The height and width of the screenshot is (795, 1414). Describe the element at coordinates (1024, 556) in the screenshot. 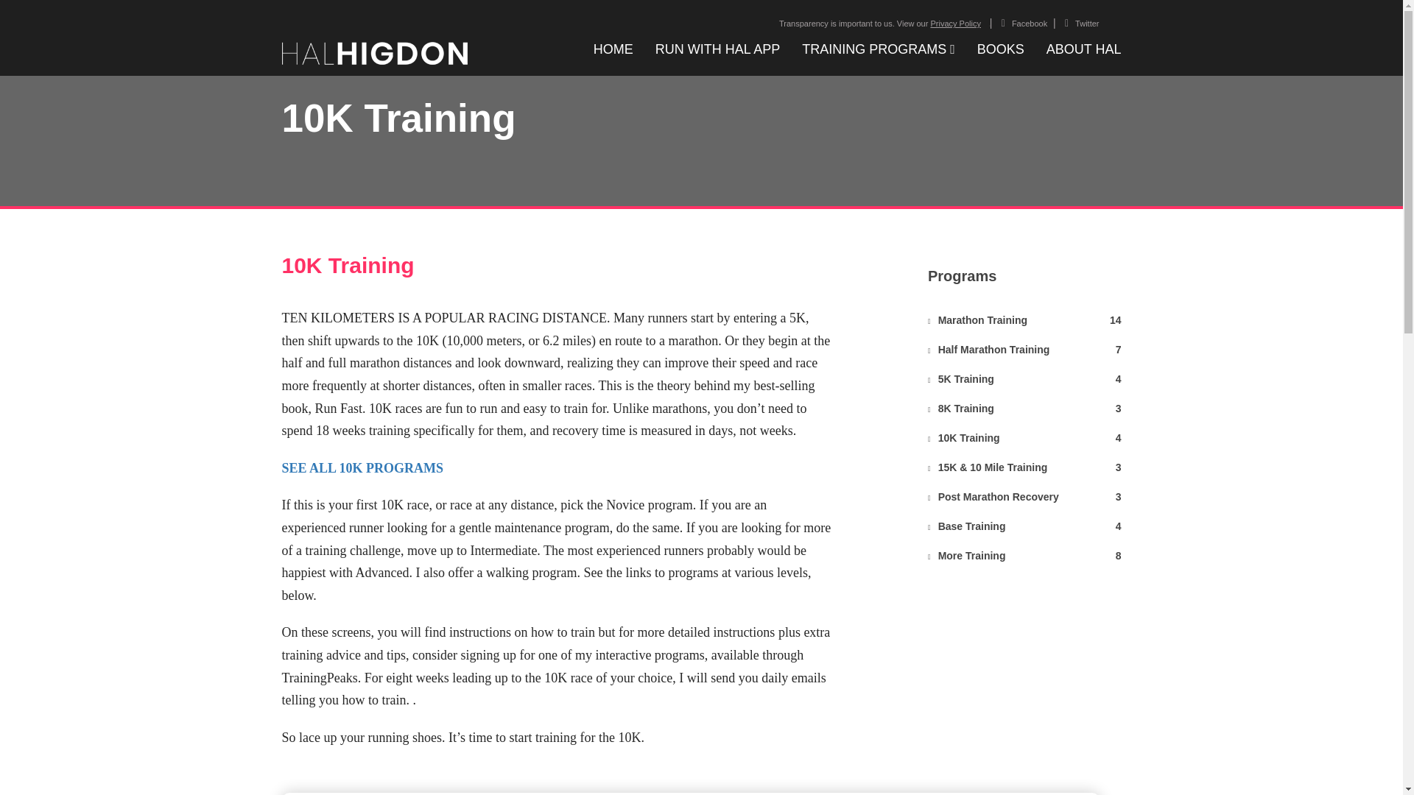

I see `Twitter` at that location.